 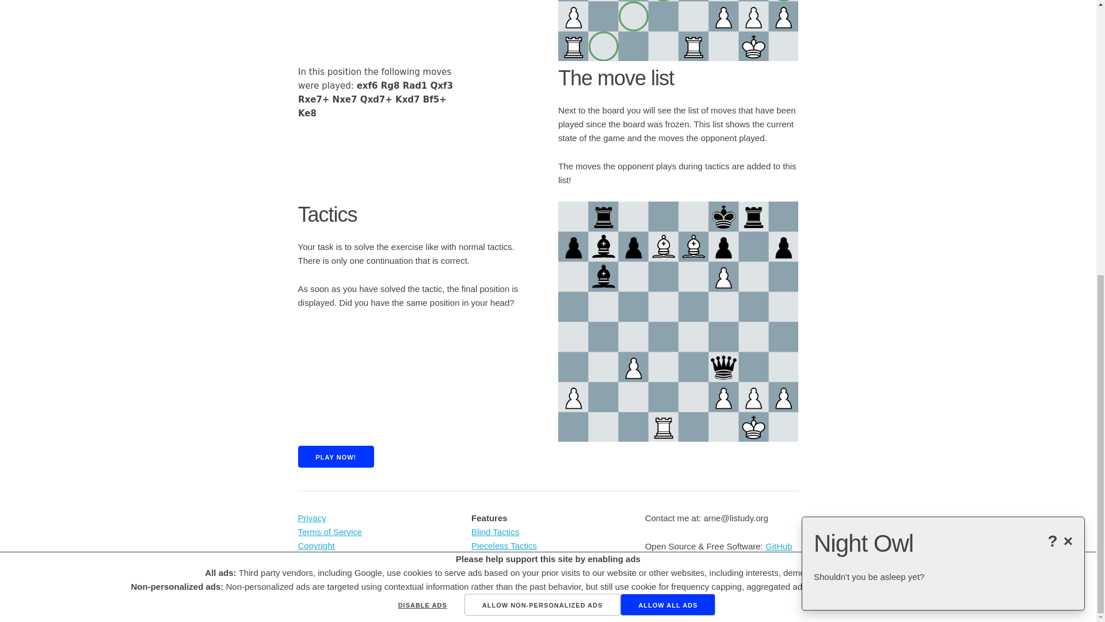 I want to click on Copyright, so click(x=317, y=545).